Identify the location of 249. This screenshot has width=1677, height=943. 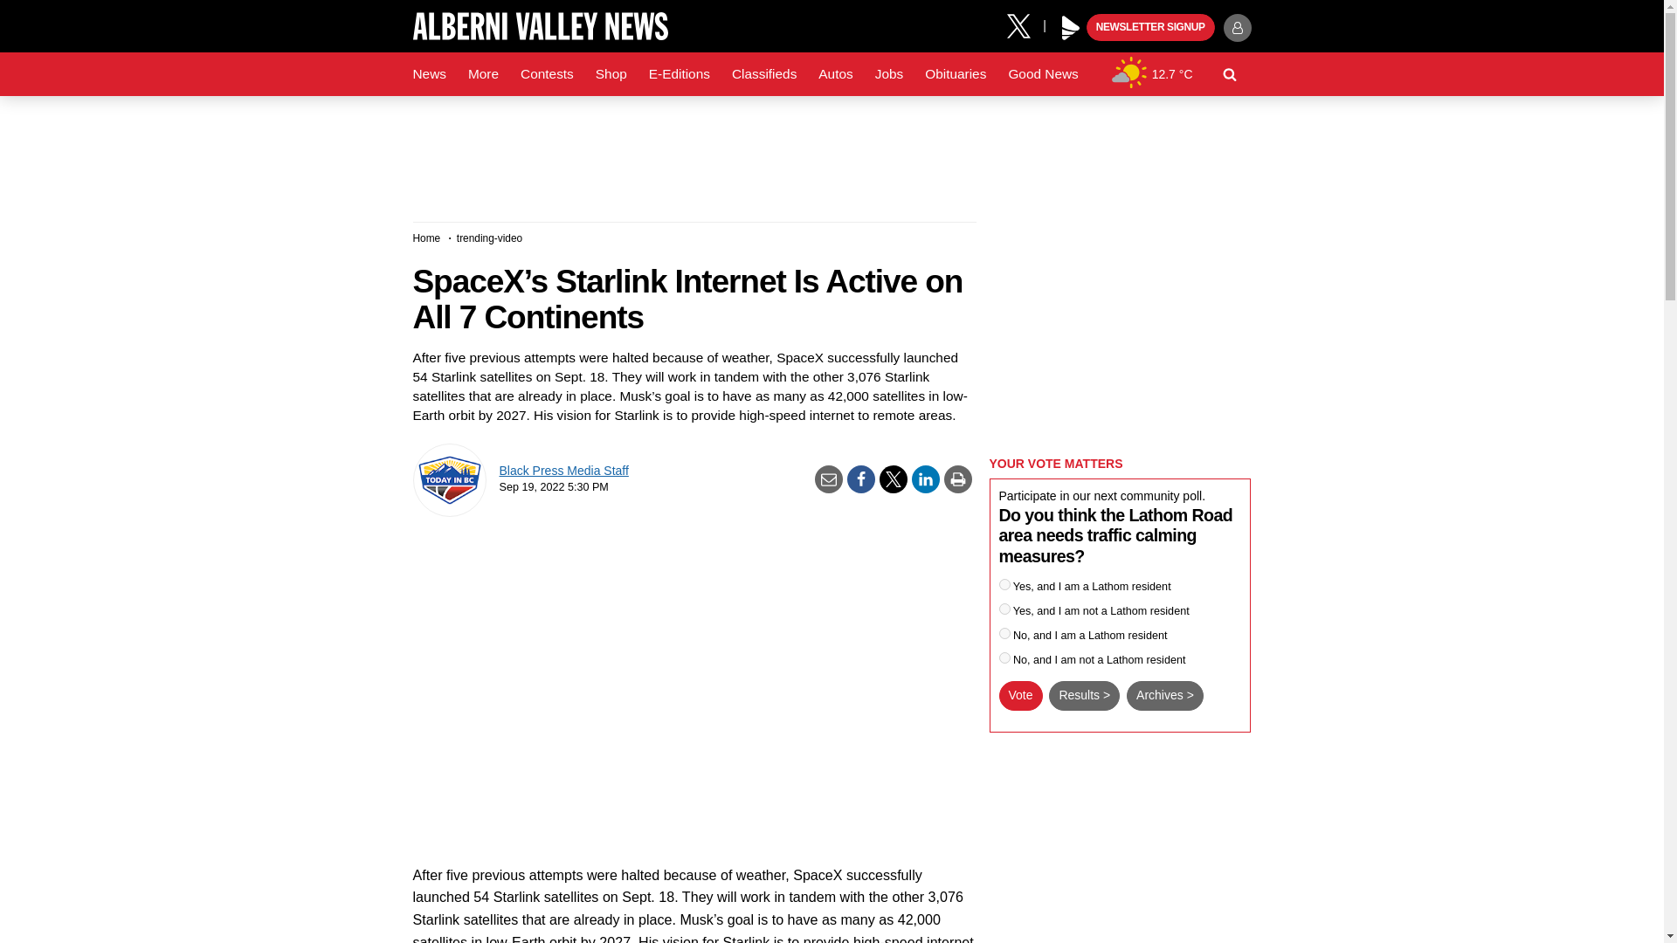
(1004, 658).